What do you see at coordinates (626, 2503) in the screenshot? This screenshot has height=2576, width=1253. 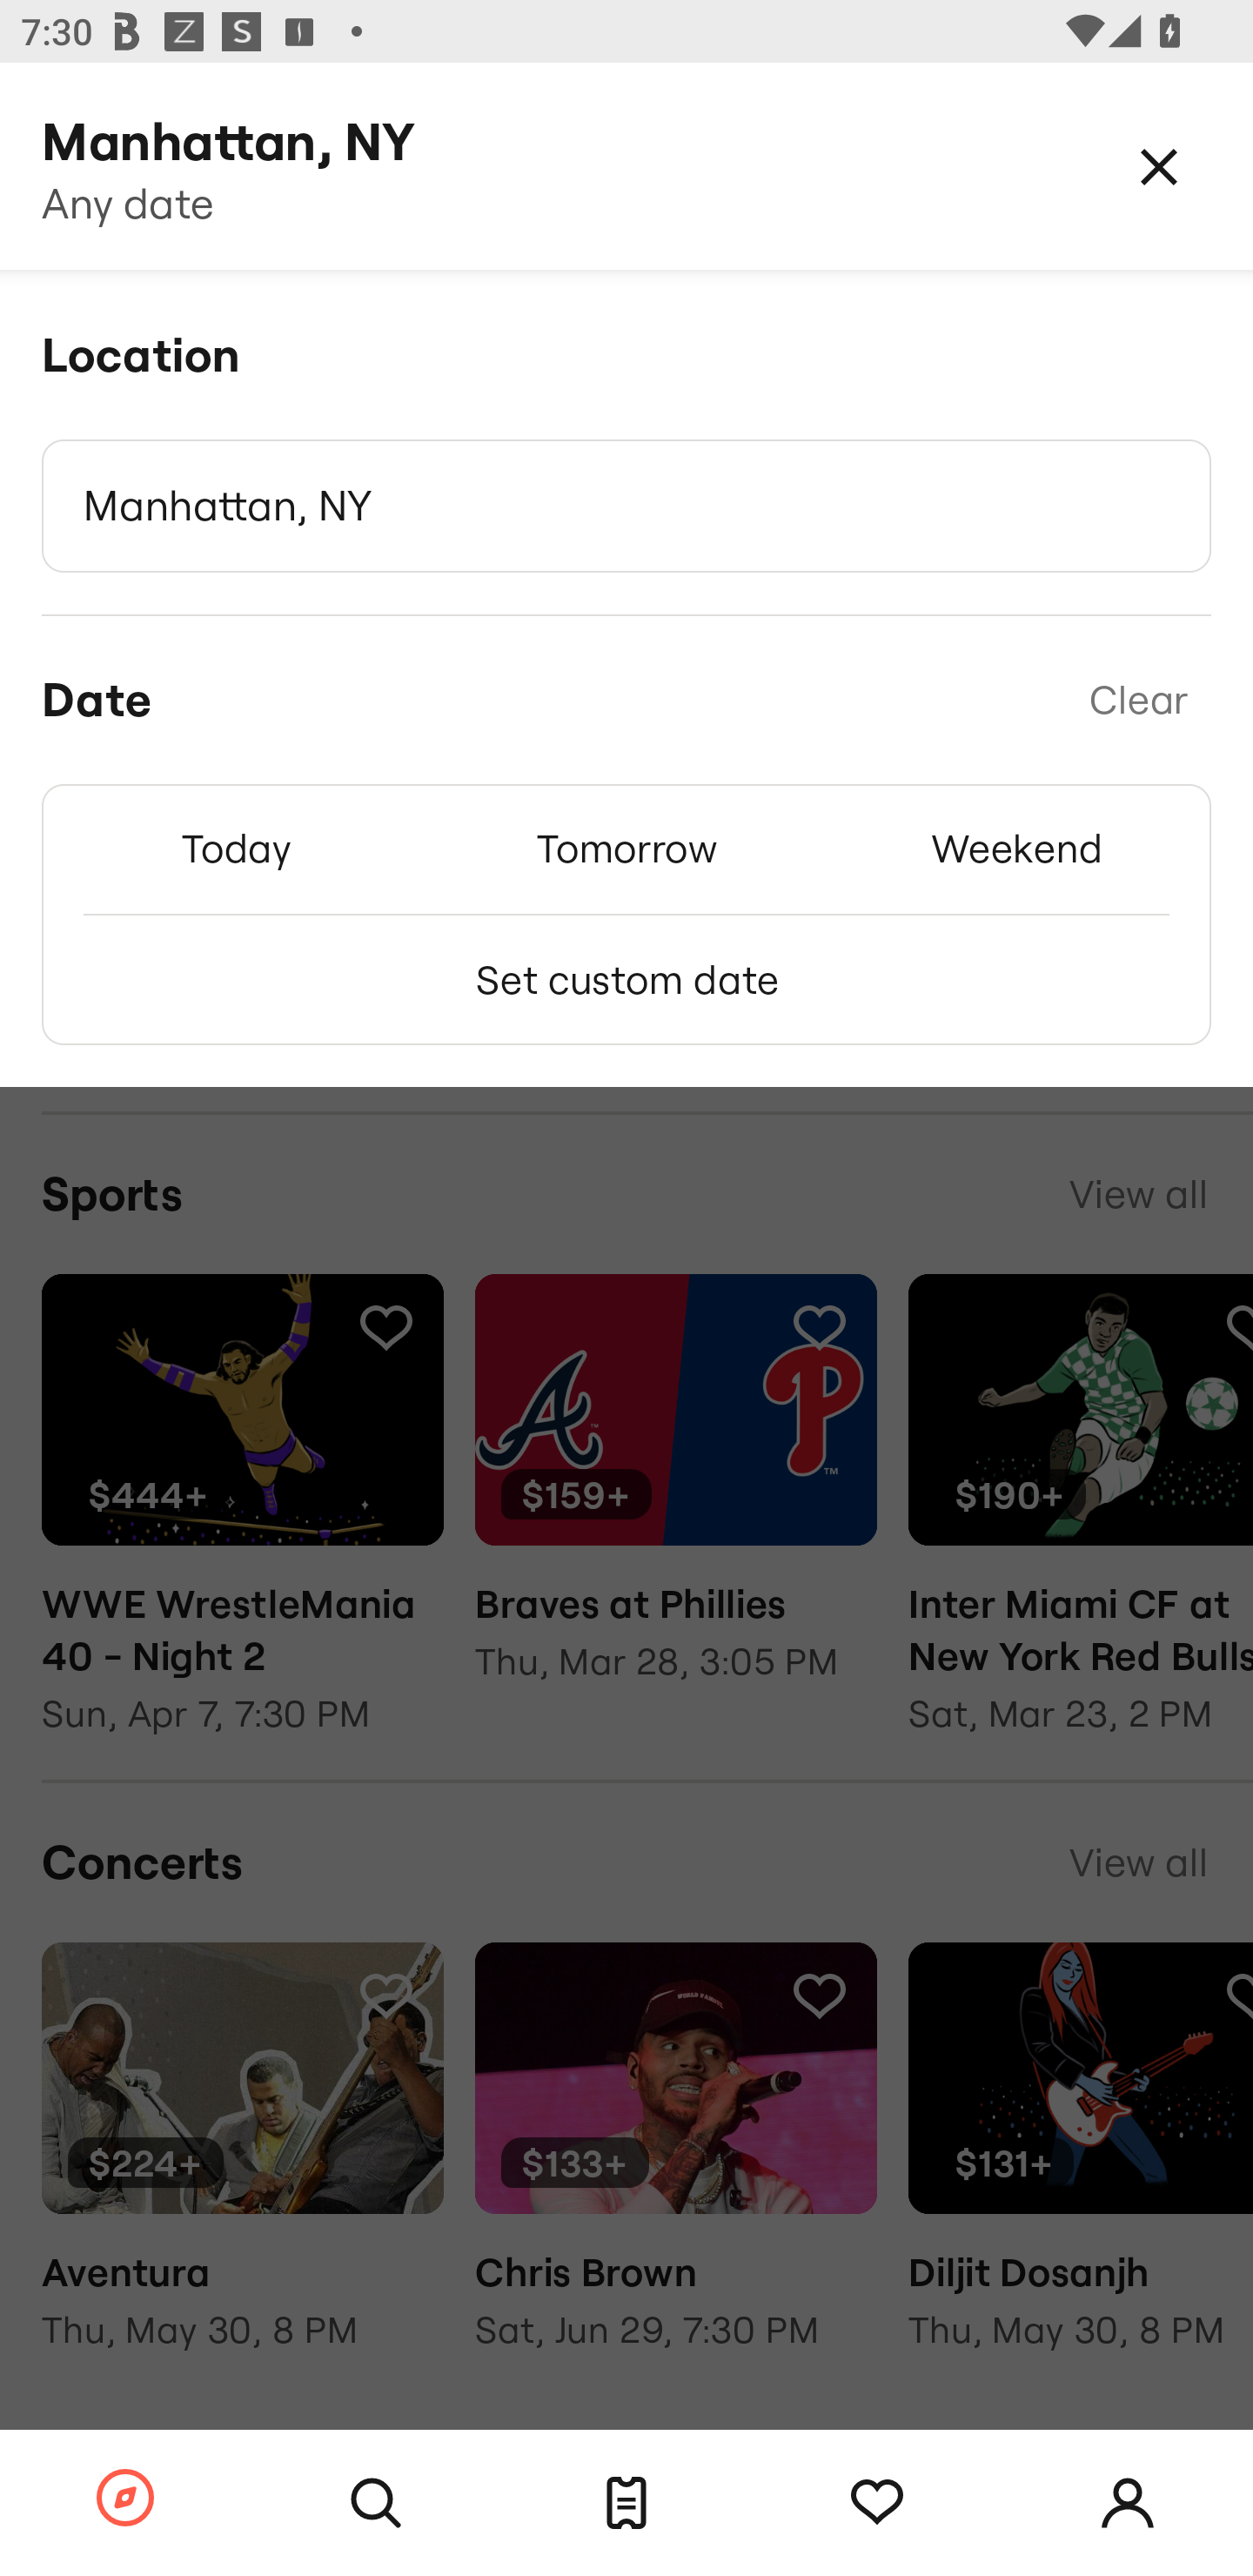 I see `Tickets` at bounding box center [626, 2503].